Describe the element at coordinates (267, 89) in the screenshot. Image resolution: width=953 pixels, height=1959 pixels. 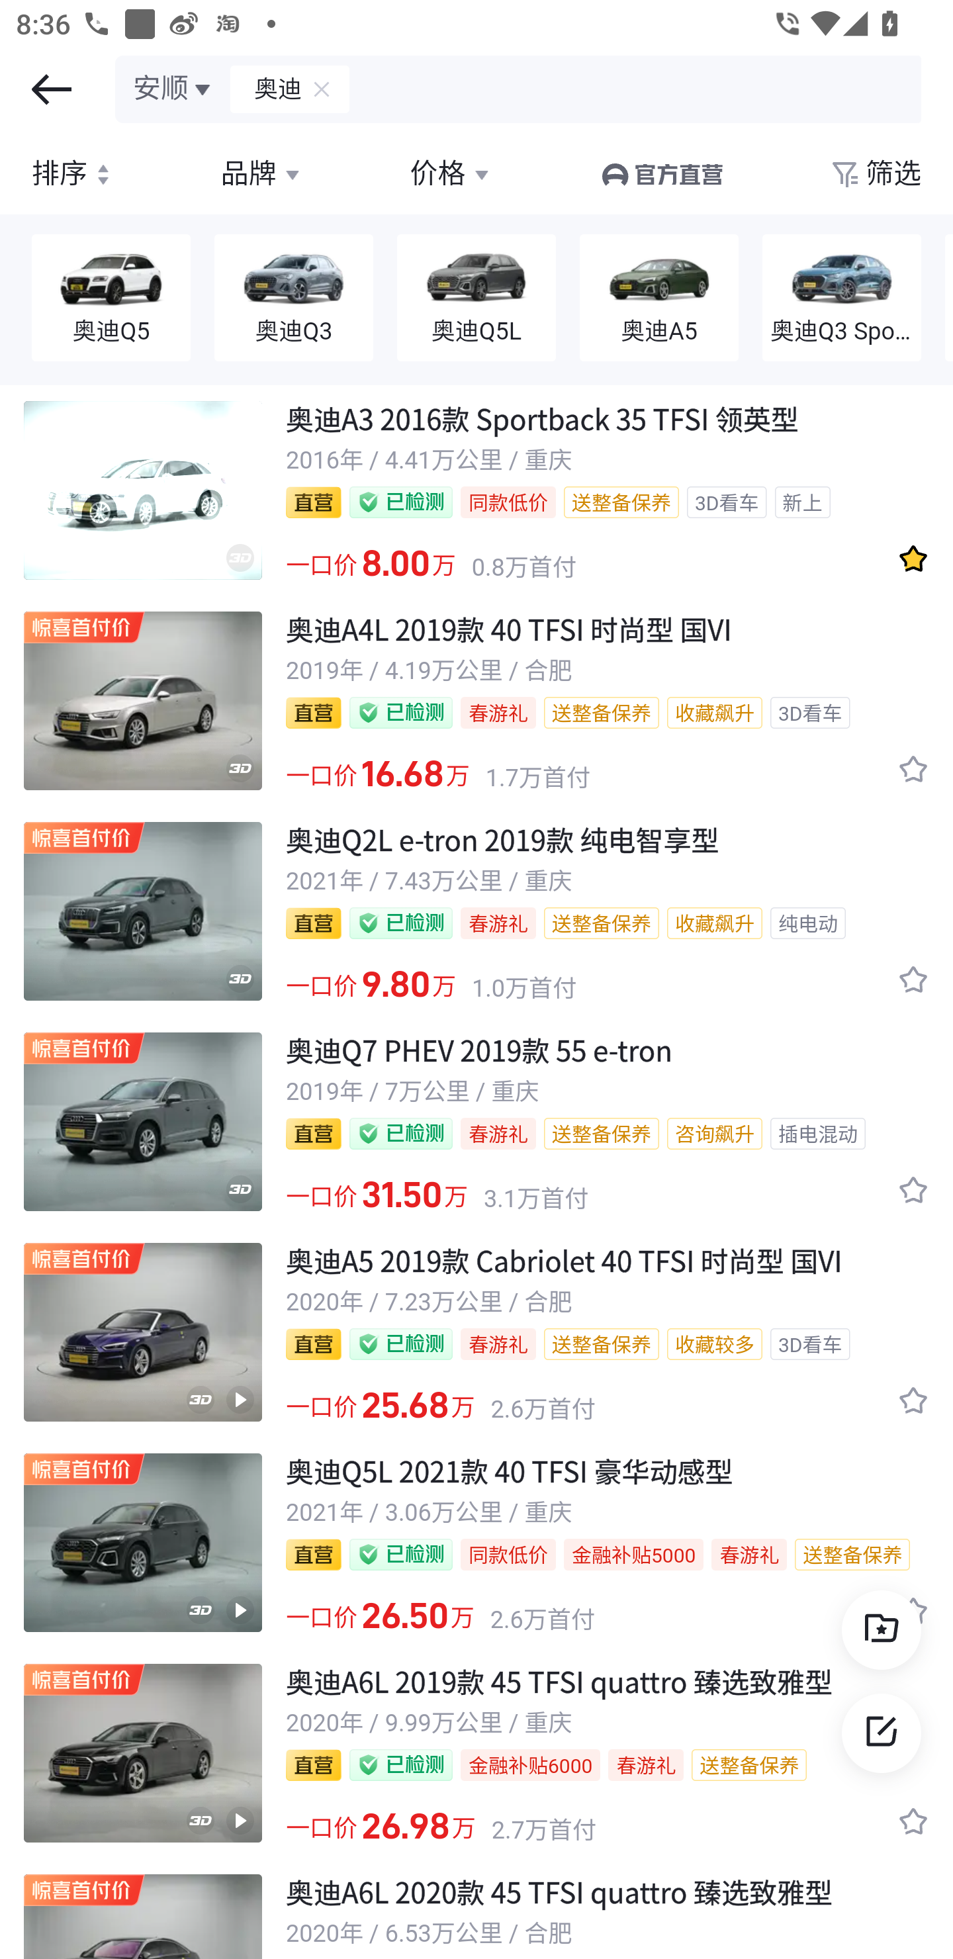
I see `奥迪` at that location.